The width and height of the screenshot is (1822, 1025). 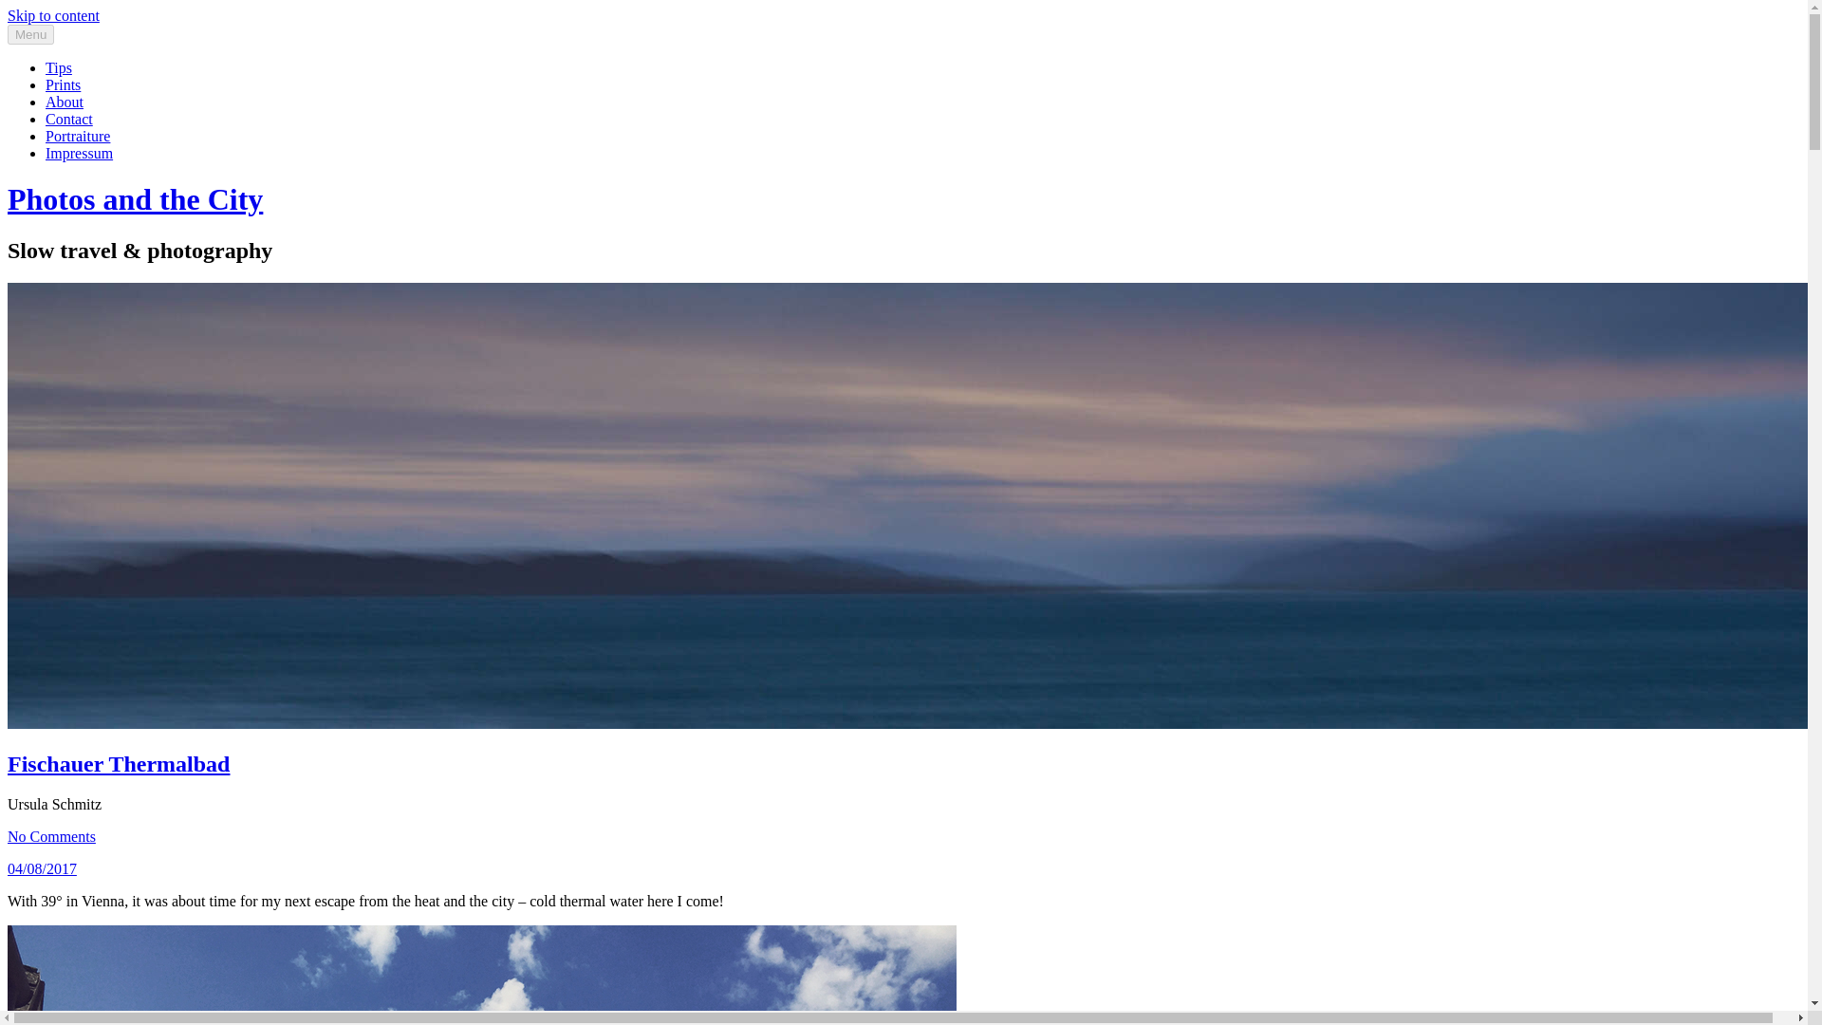 What do you see at coordinates (80, 153) in the screenshot?
I see `Impressum` at bounding box center [80, 153].